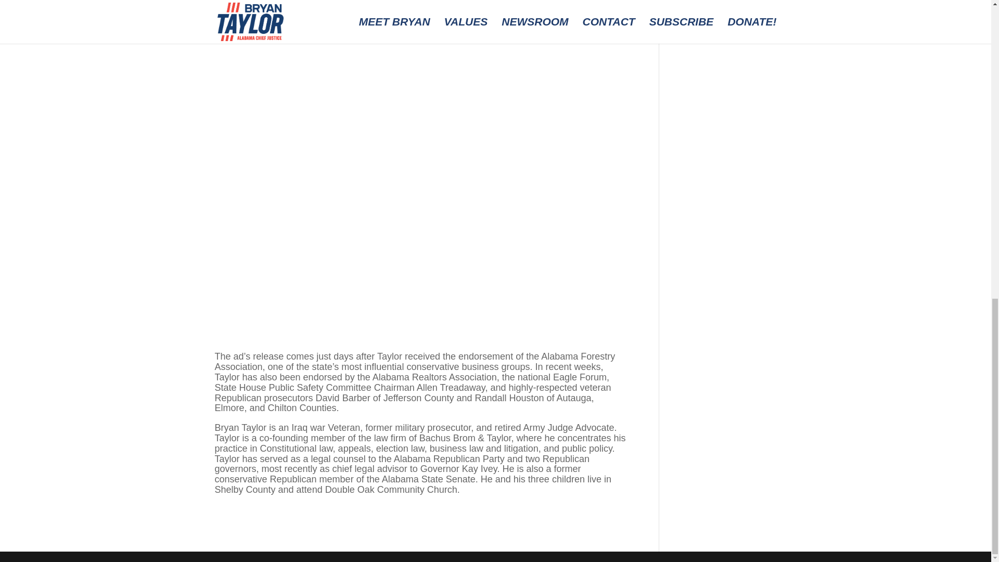 This screenshot has height=562, width=999. What do you see at coordinates (721, 201) in the screenshot?
I see `Reply on Twitter 1814365675160224247` at bounding box center [721, 201].